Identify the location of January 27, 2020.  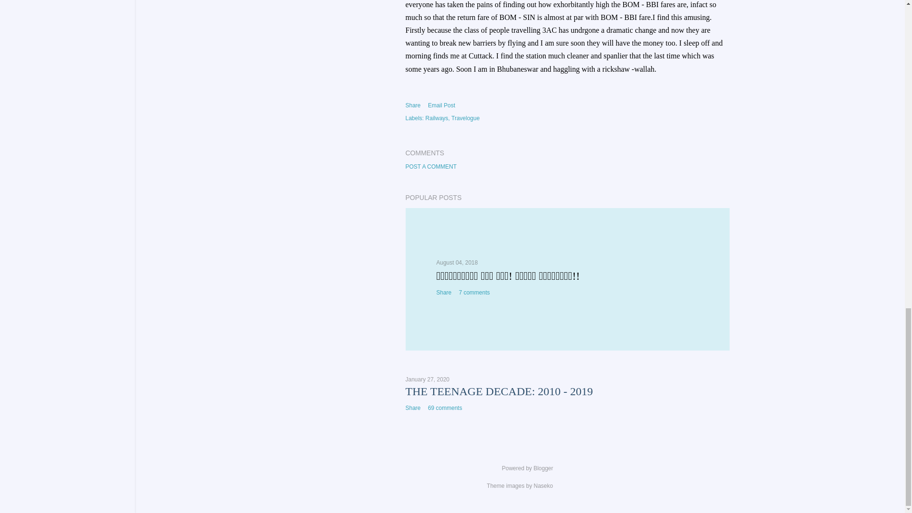
(427, 379).